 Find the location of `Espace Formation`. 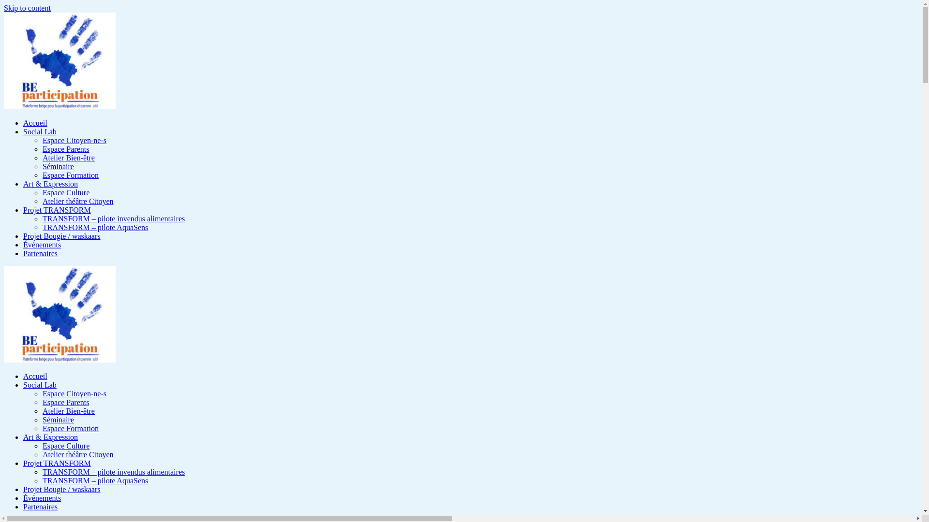

Espace Formation is located at coordinates (71, 428).